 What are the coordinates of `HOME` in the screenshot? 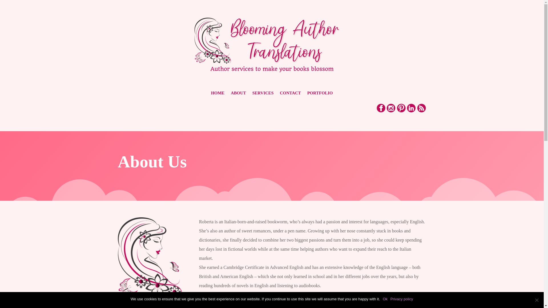 It's located at (218, 94).